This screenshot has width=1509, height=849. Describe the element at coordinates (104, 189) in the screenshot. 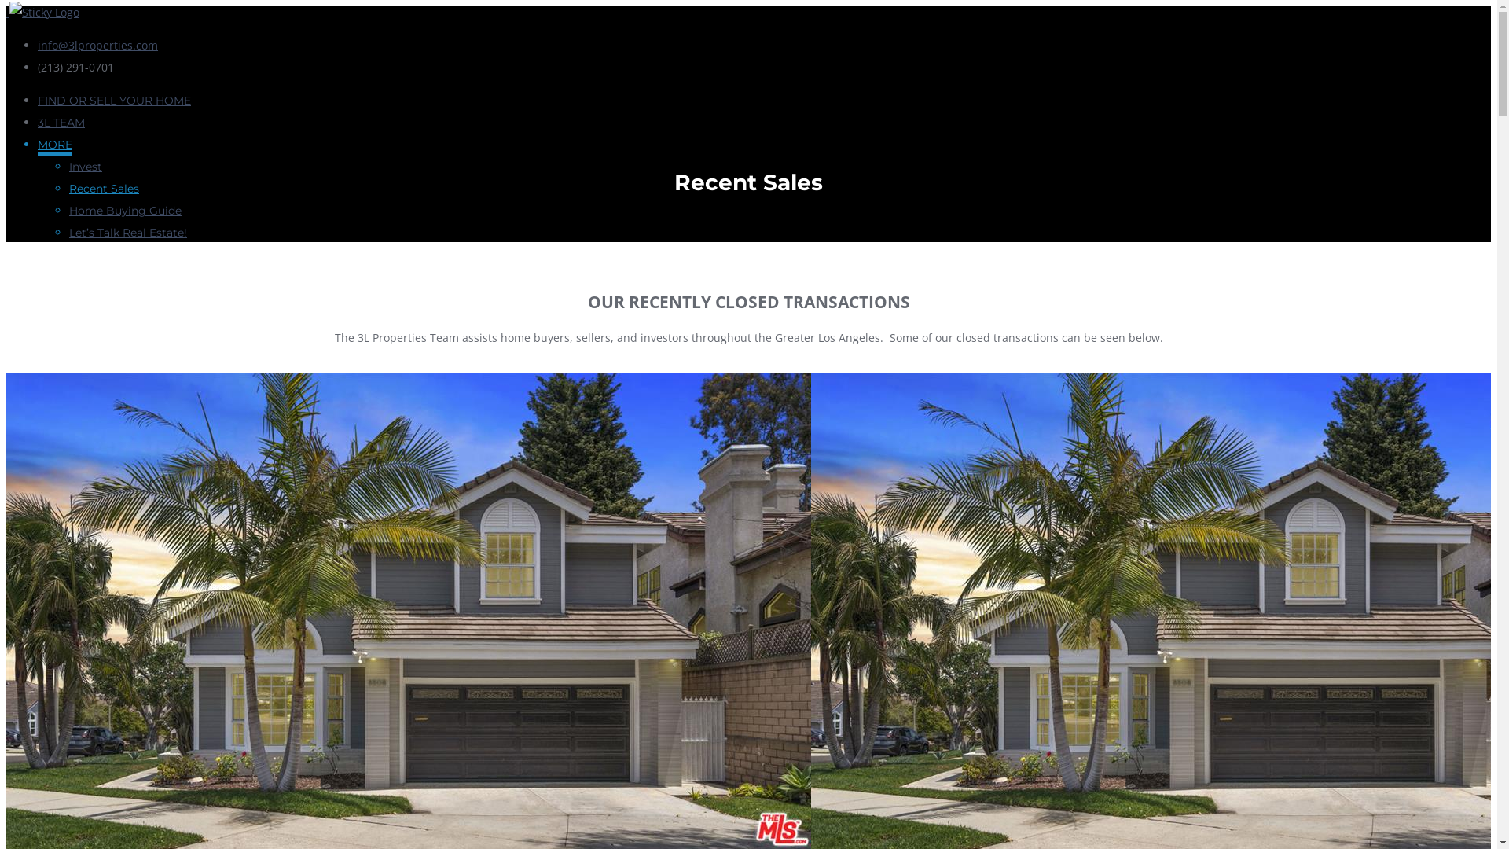

I see `Recent Sales` at that location.